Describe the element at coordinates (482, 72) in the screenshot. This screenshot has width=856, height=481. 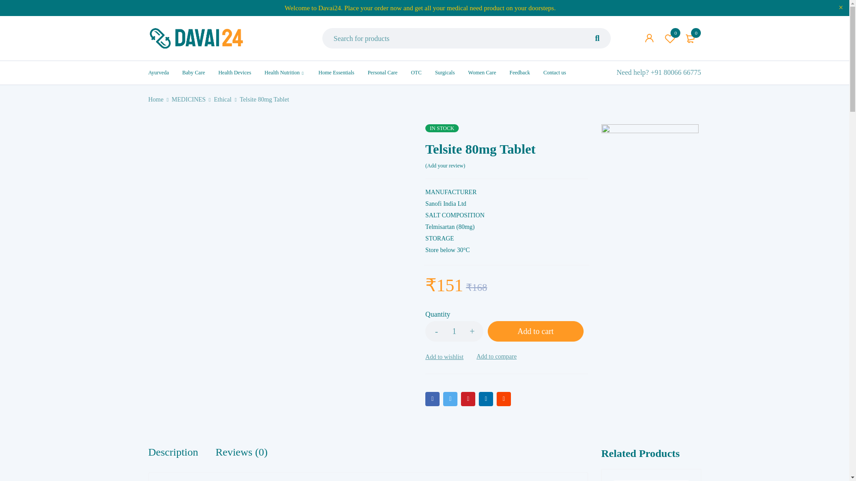
I see `Women Care` at that location.